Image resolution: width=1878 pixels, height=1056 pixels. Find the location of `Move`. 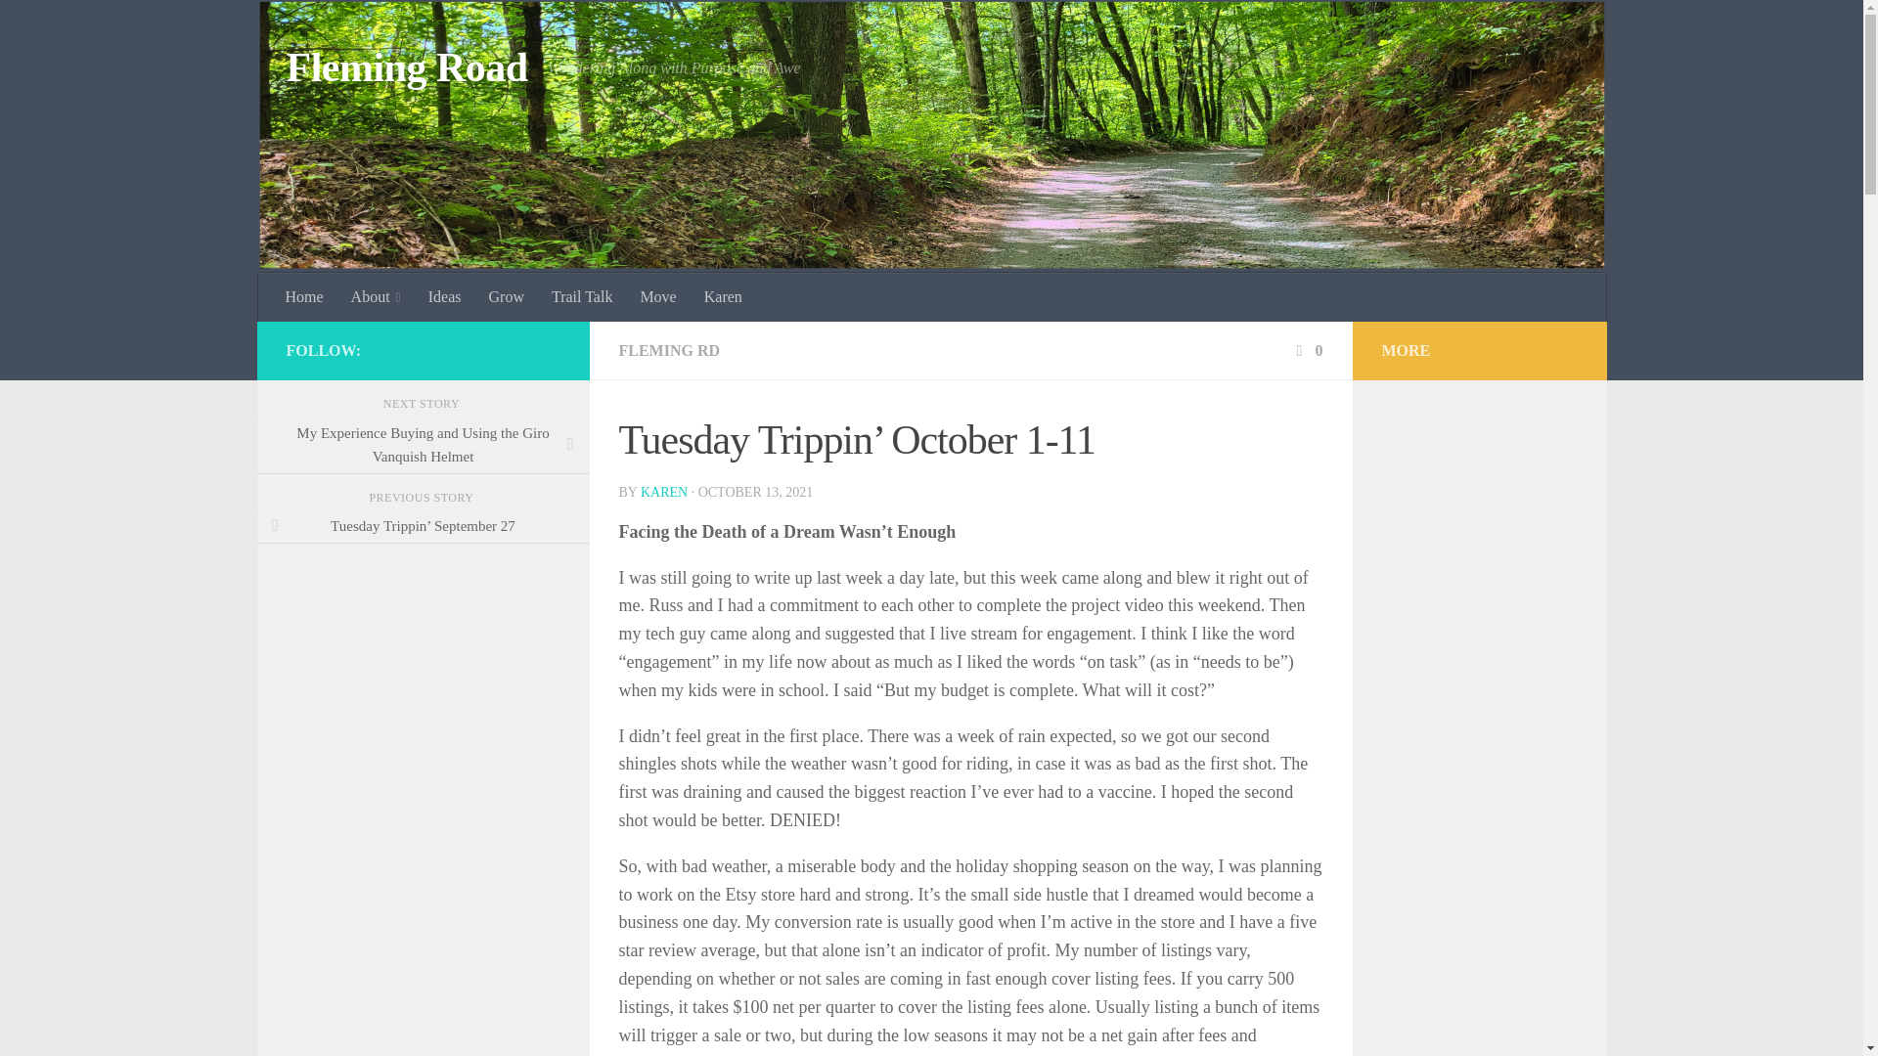

Move is located at coordinates (657, 297).